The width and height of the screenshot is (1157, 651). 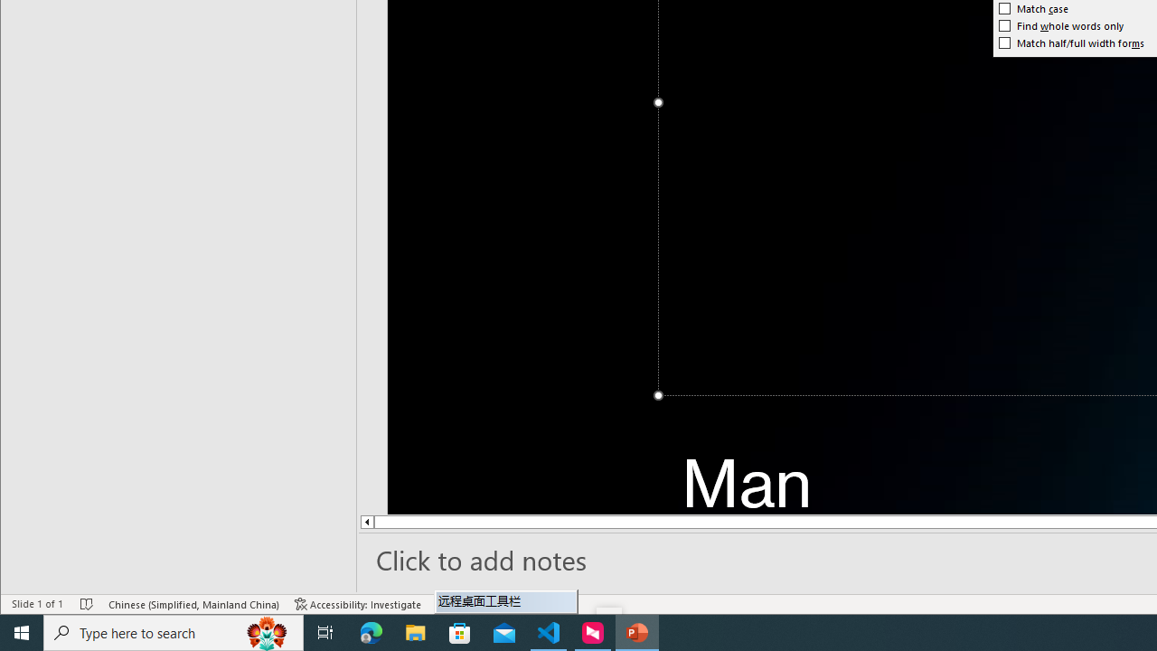 What do you see at coordinates (1072, 43) in the screenshot?
I see `Match half/full width forms` at bounding box center [1072, 43].